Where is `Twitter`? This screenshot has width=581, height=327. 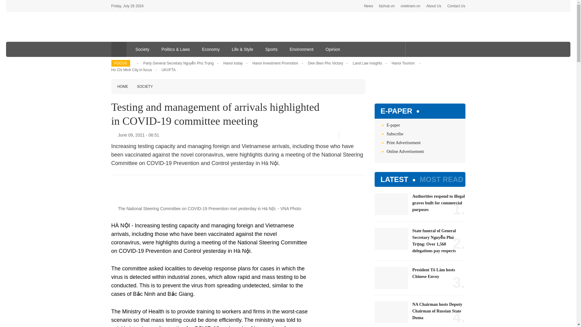
Twitter is located at coordinates (353, 135).